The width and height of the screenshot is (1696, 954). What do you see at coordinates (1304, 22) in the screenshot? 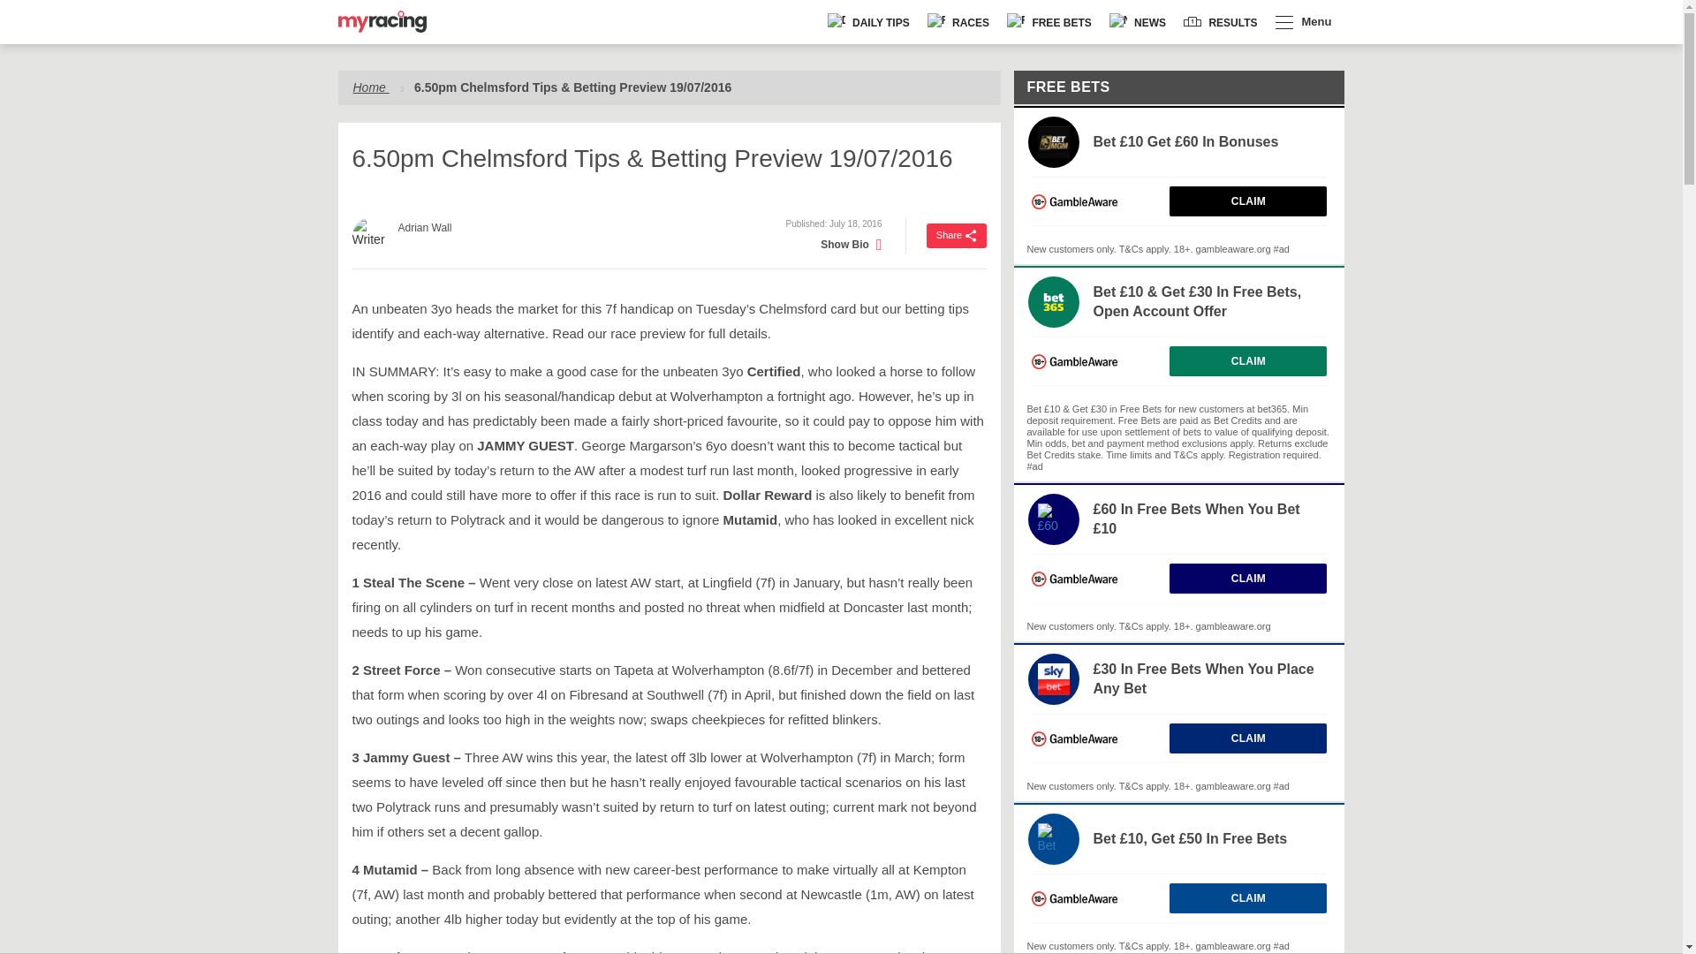
I see `Menu` at bounding box center [1304, 22].